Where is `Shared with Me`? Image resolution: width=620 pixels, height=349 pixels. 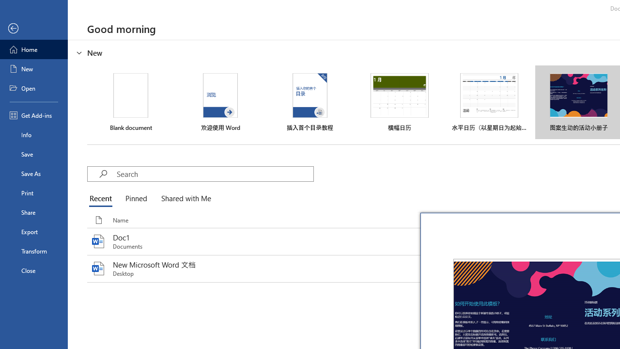 Shared with Me is located at coordinates (184, 199).